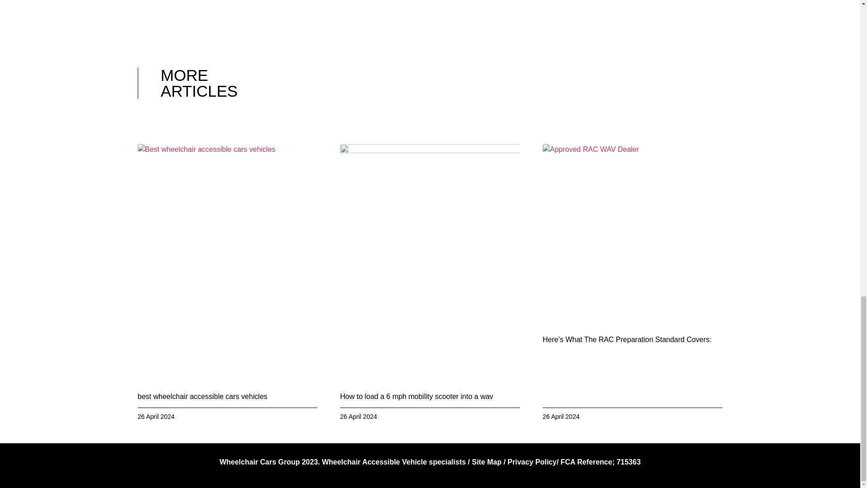 This screenshot has height=488, width=867. What do you see at coordinates (532, 462) in the screenshot?
I see `Privacy Policy` at bounding box center [532, 462].